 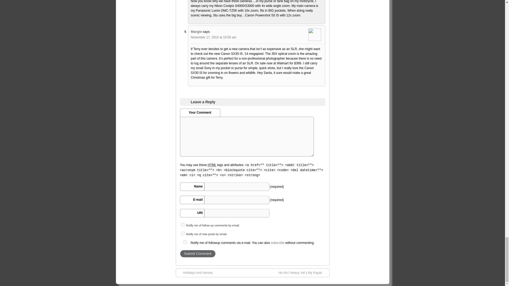 What do you see at coordinates (197, 254) in the screenshot?
I see `Submit Comment` at bounding box center [197, 254].